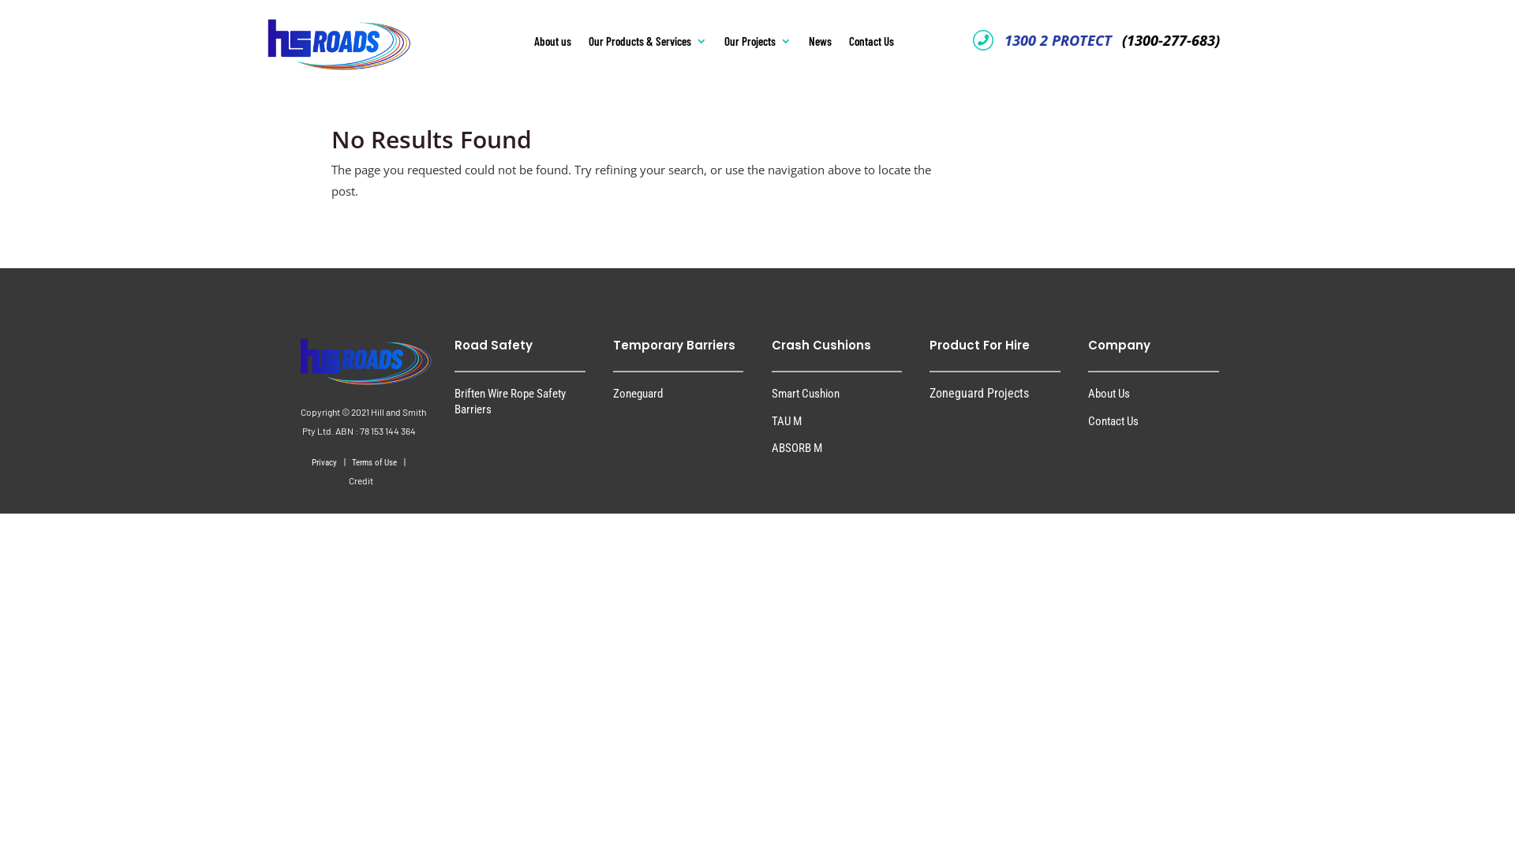 The width and height of the screenshot is (1515, 852). Describe the element at coordinates (1057, 41) in the screenshot. I see `1300 2 PROTECT` at that location.